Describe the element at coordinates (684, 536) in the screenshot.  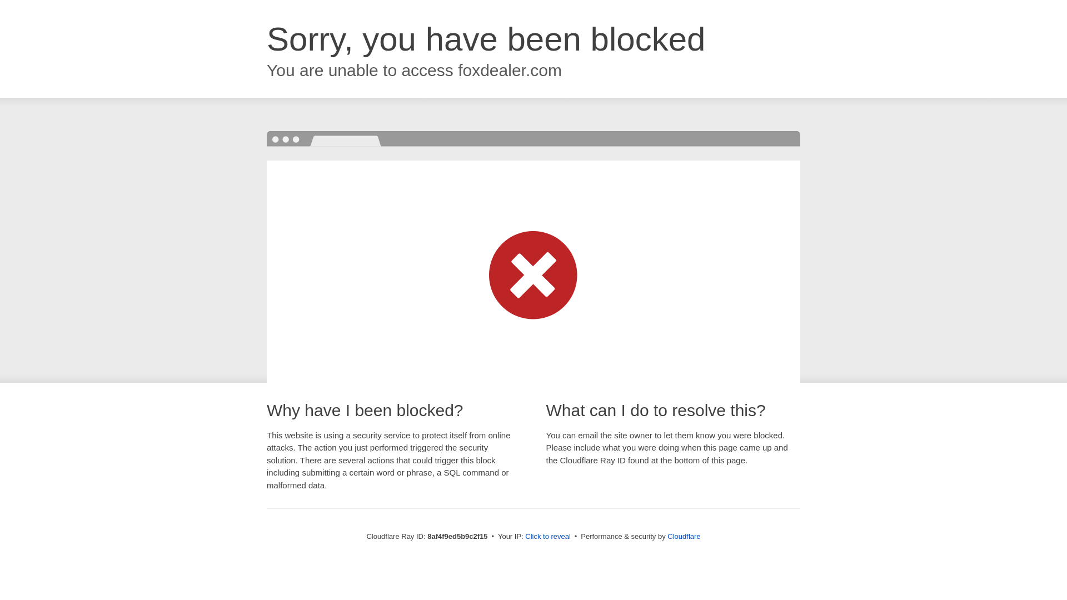
I see `Cloudflare` at that location.